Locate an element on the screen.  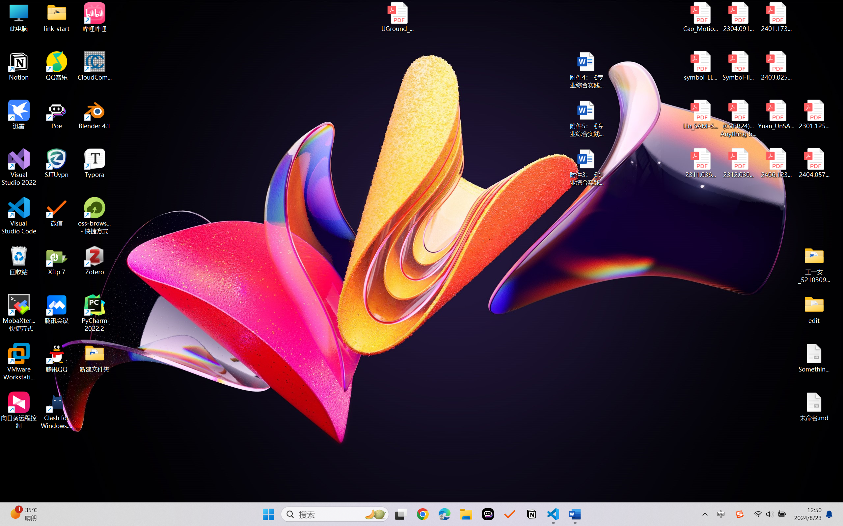
symbol_LLM.pdf is located at coordinates (701, 66).